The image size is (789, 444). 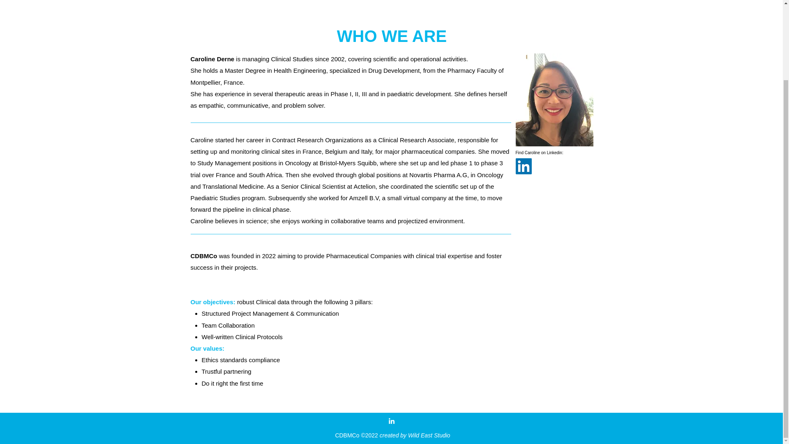 I want to click on Wild East Studio, so click(x=429, y=435).